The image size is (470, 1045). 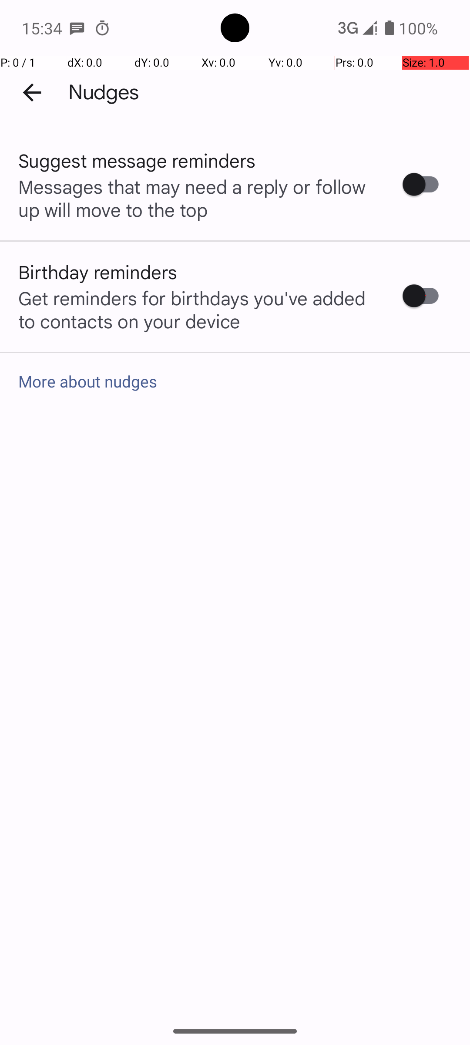 I want to click on Birthday reminders, so click(x=98, y=272).